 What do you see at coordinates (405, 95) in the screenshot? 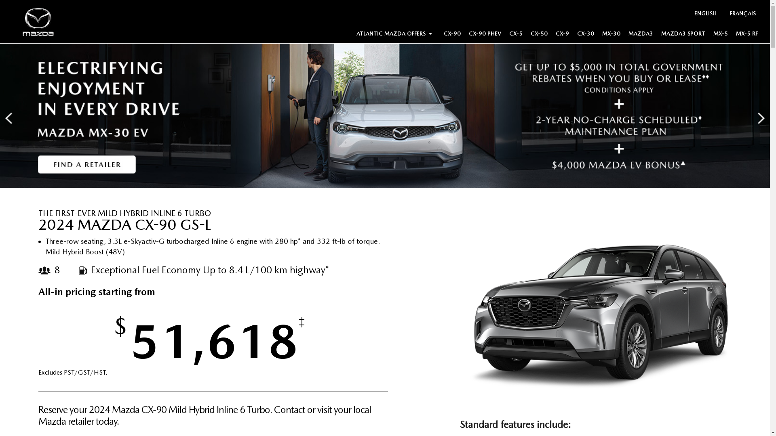
I see `QUEBEC MAZDA OFFERS` at bounding box center [405, 95].